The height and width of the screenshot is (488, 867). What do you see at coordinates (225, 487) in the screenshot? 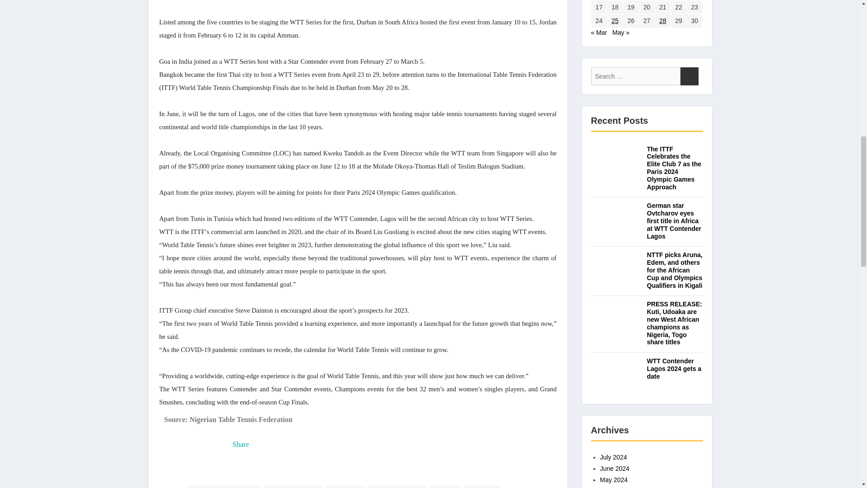
I see `African Doubles Champions` at bounding box center [225, 487].